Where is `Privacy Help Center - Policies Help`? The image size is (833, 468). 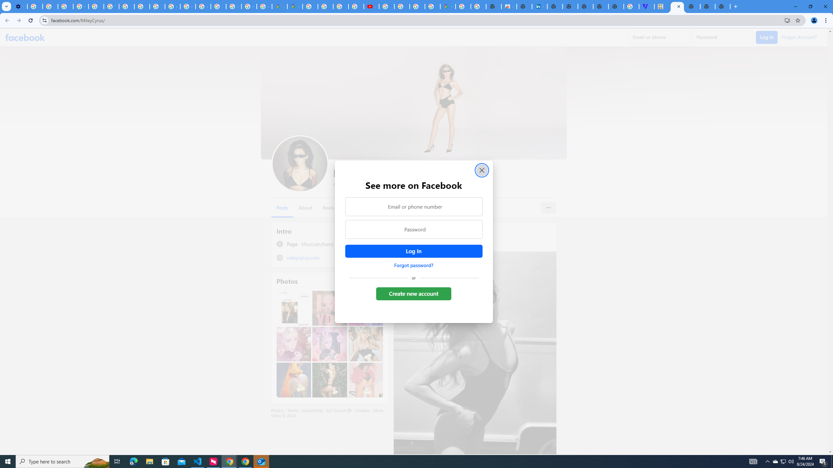
Privacy Help Center - Policies Help is located at coordinates (325, 6).